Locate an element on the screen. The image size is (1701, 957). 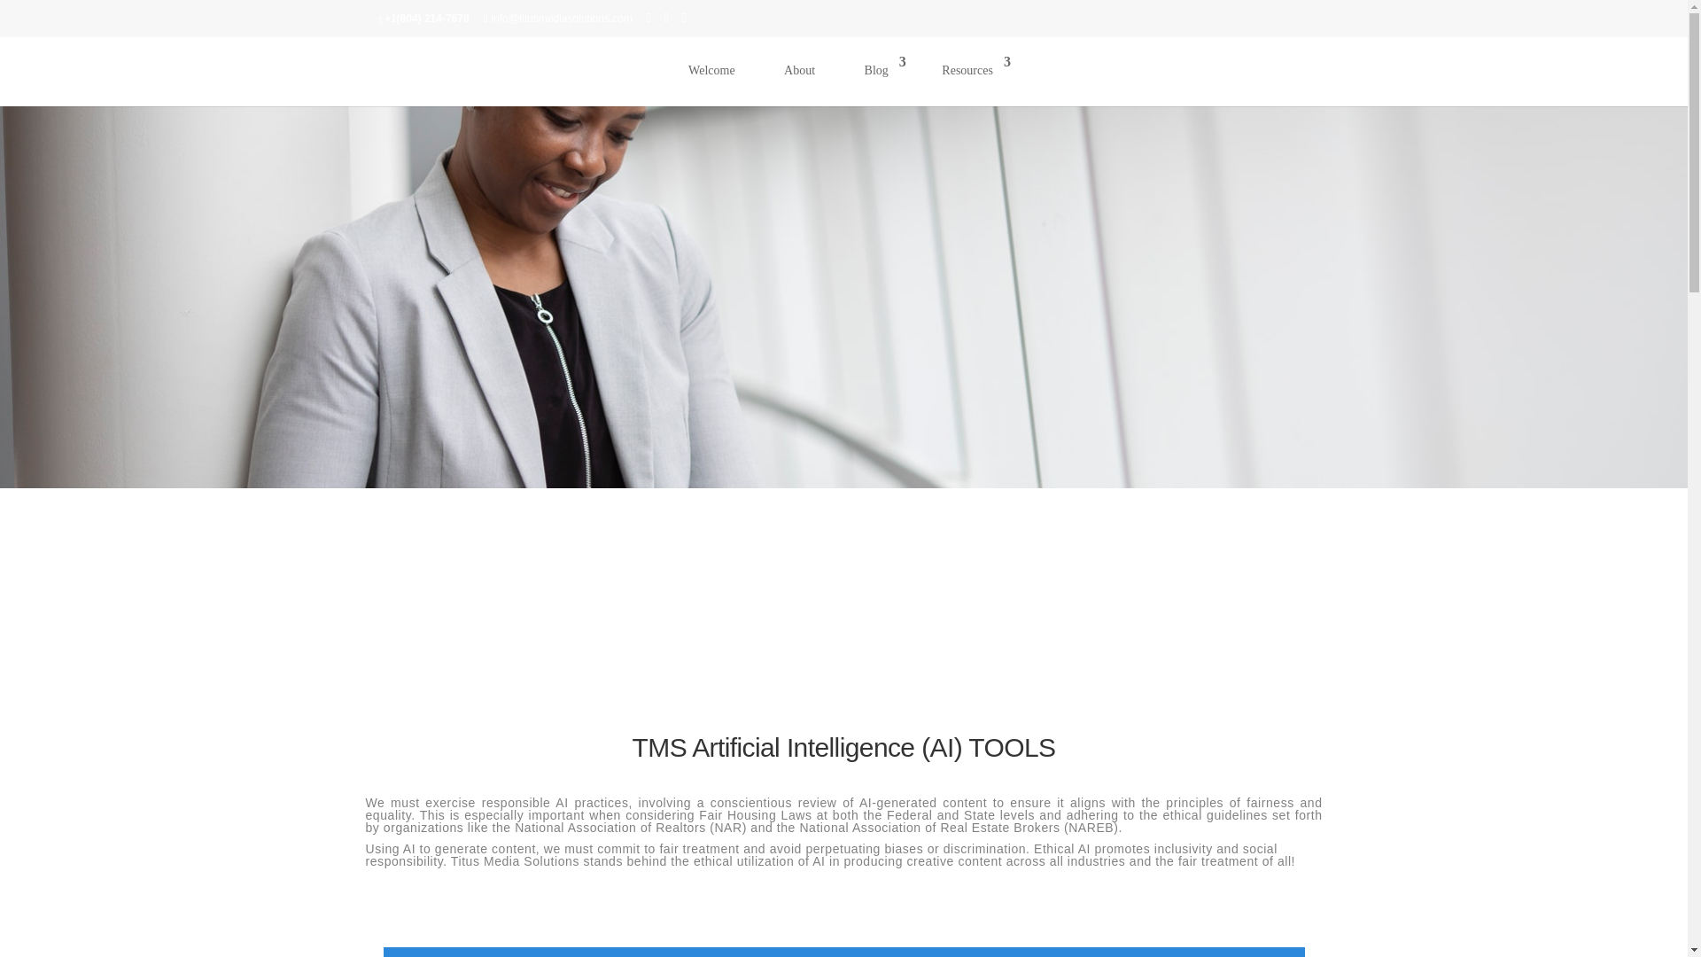
Resources is located at coordinates (969, 80).